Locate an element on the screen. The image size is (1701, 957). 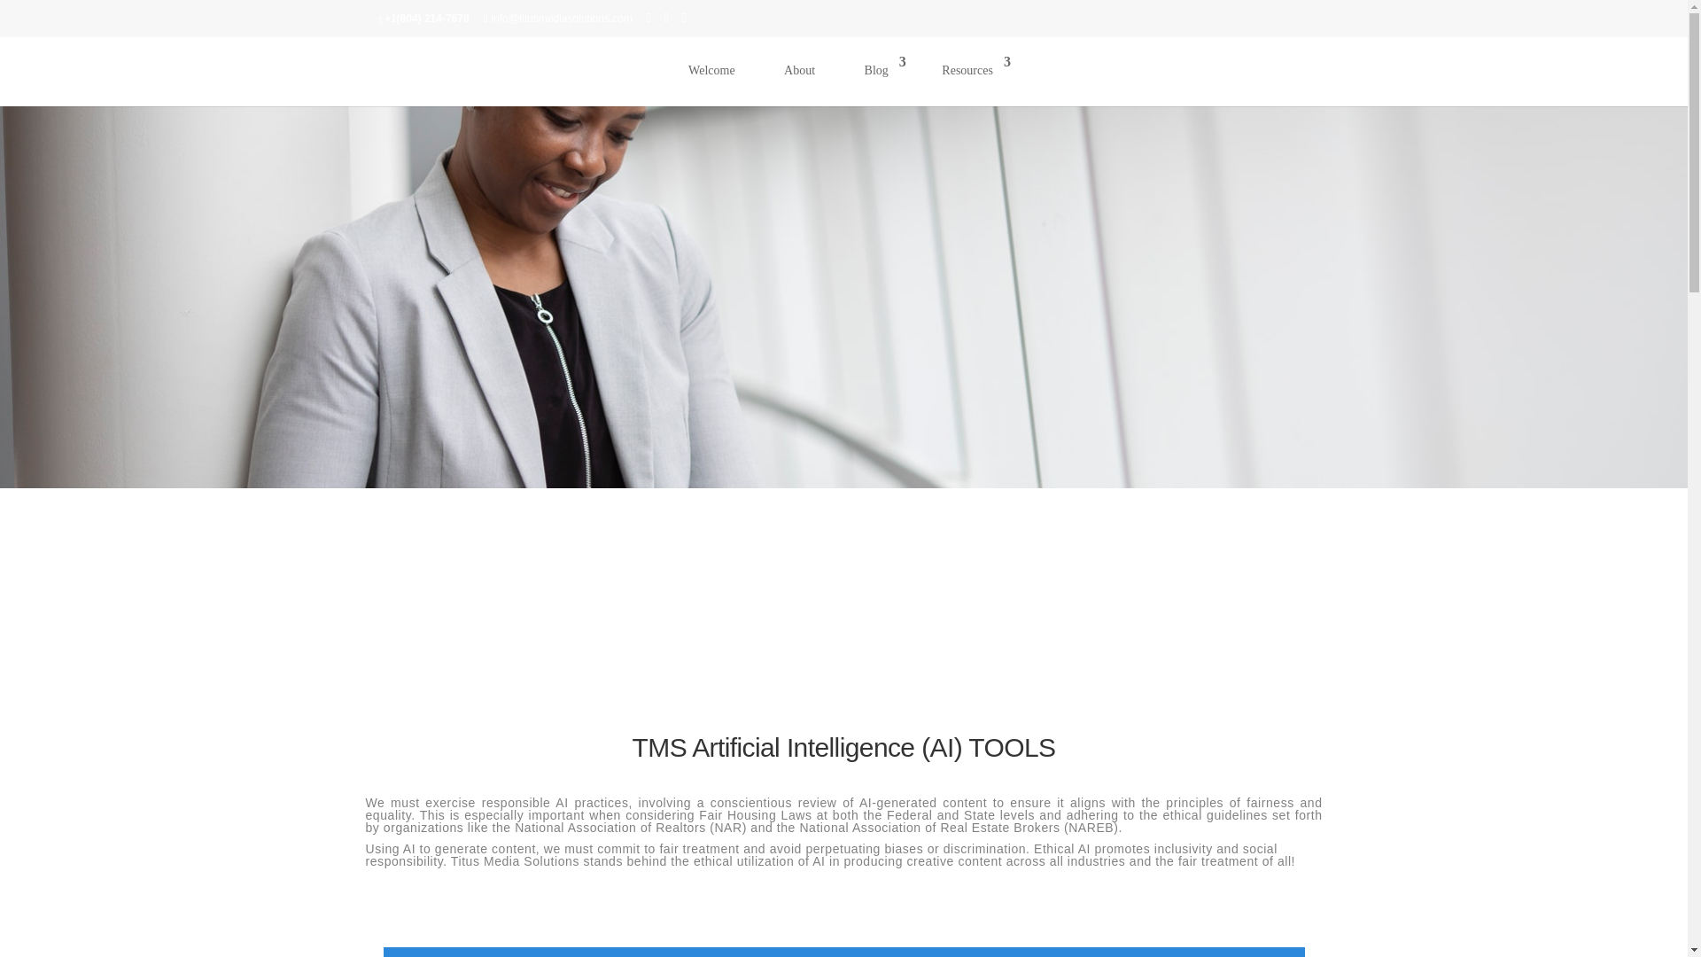
Resources is located at coordinates (969, 80).